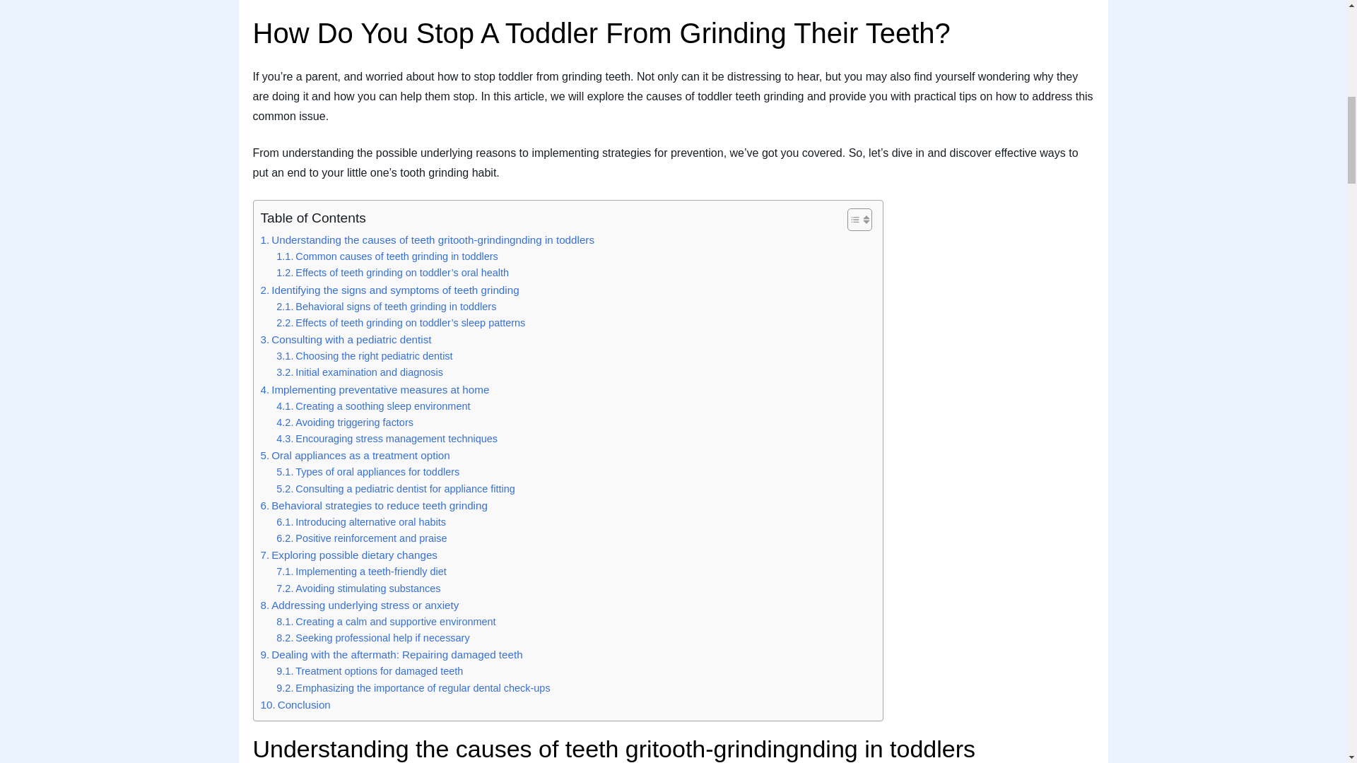 This screenshot has width=1357, height=763. I want to click on Oral appliances as a treatment option, so click(355, 455).